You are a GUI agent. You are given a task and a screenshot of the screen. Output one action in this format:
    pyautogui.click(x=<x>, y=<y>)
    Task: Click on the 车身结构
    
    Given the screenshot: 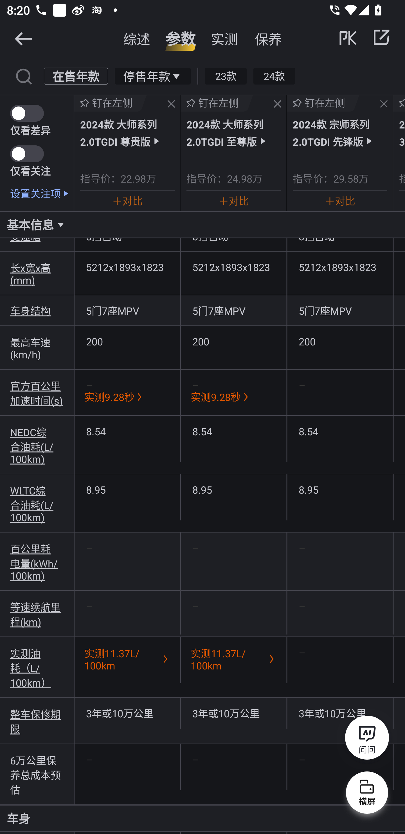 What is the action you would take?
    pyautogui.click(x=37, y=310)
    